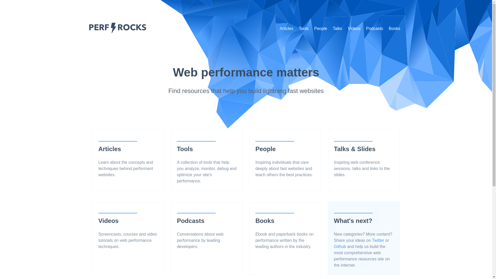 Image resolution: width=496 pixels, height=279 pixels. What do you see at coordinates (286, 28) in the screenshot?
I see `Articles on web performance` at bounding box center [286, 28].